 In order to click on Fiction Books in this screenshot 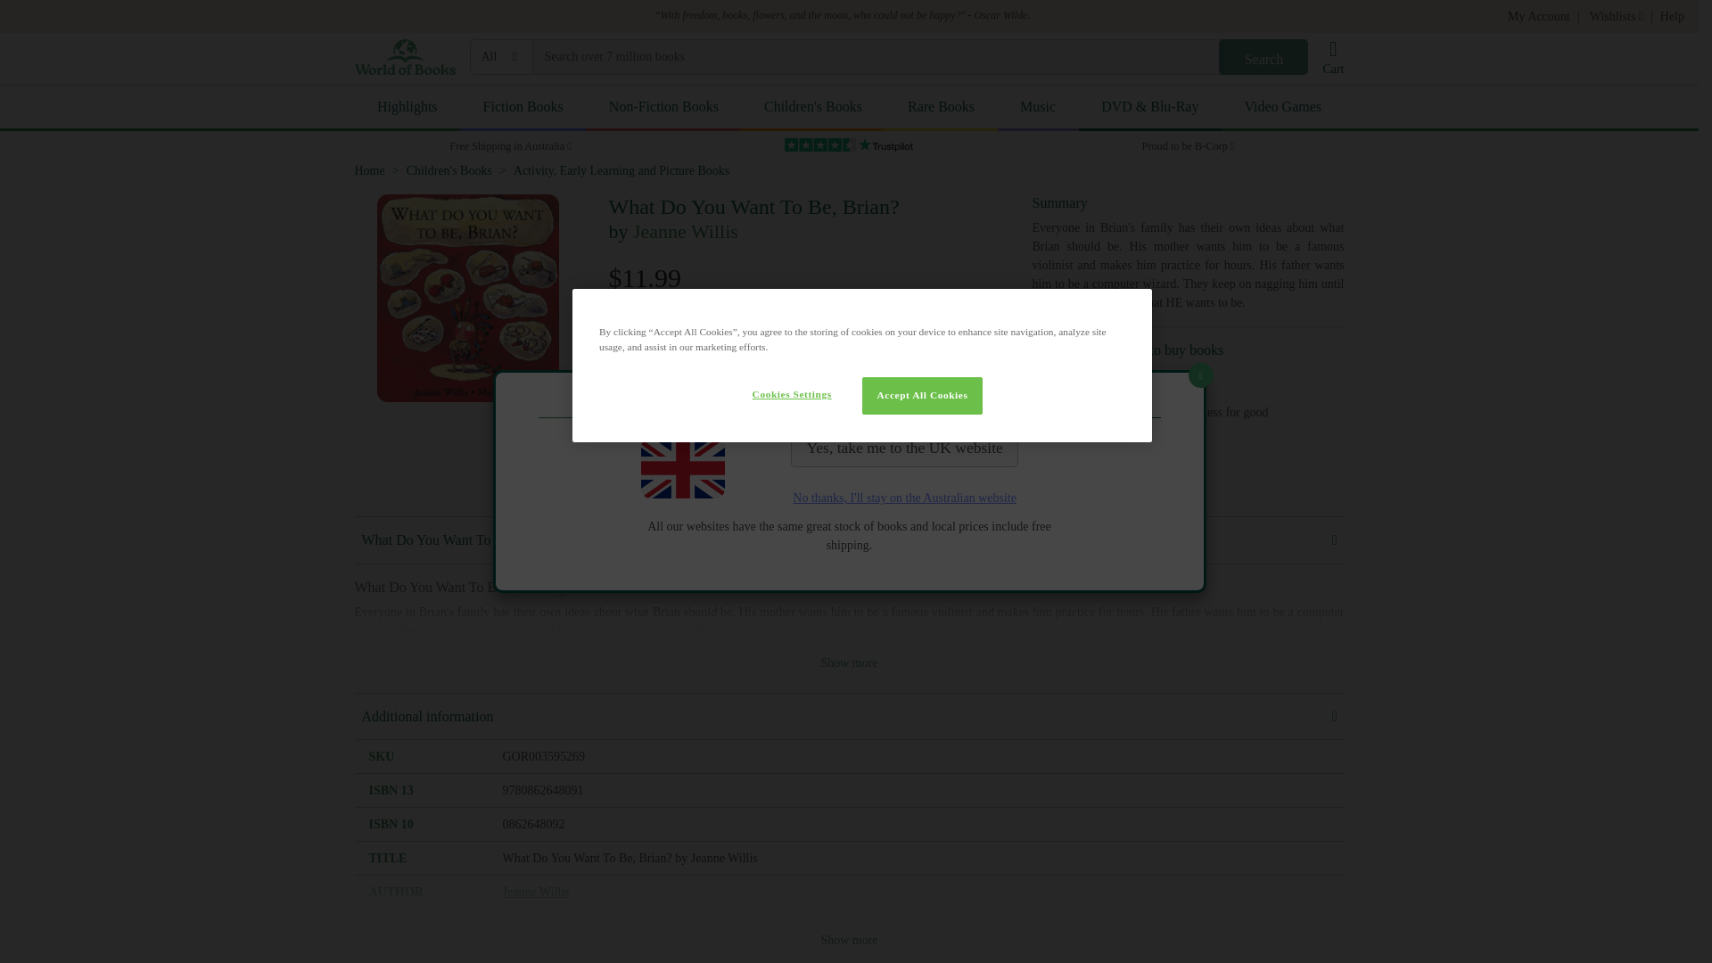, I will do `click(523, 108)`.